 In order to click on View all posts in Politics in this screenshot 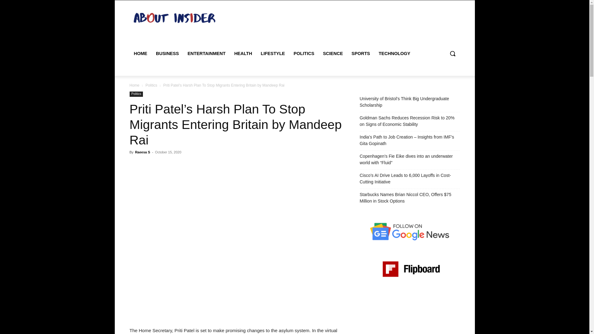, I will do `click(151, 85)`.